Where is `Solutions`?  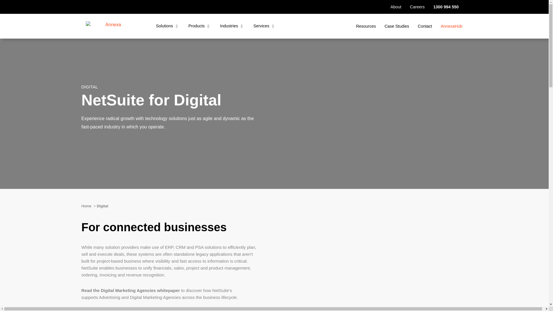 Solutions is located at coordinates (166, 26).